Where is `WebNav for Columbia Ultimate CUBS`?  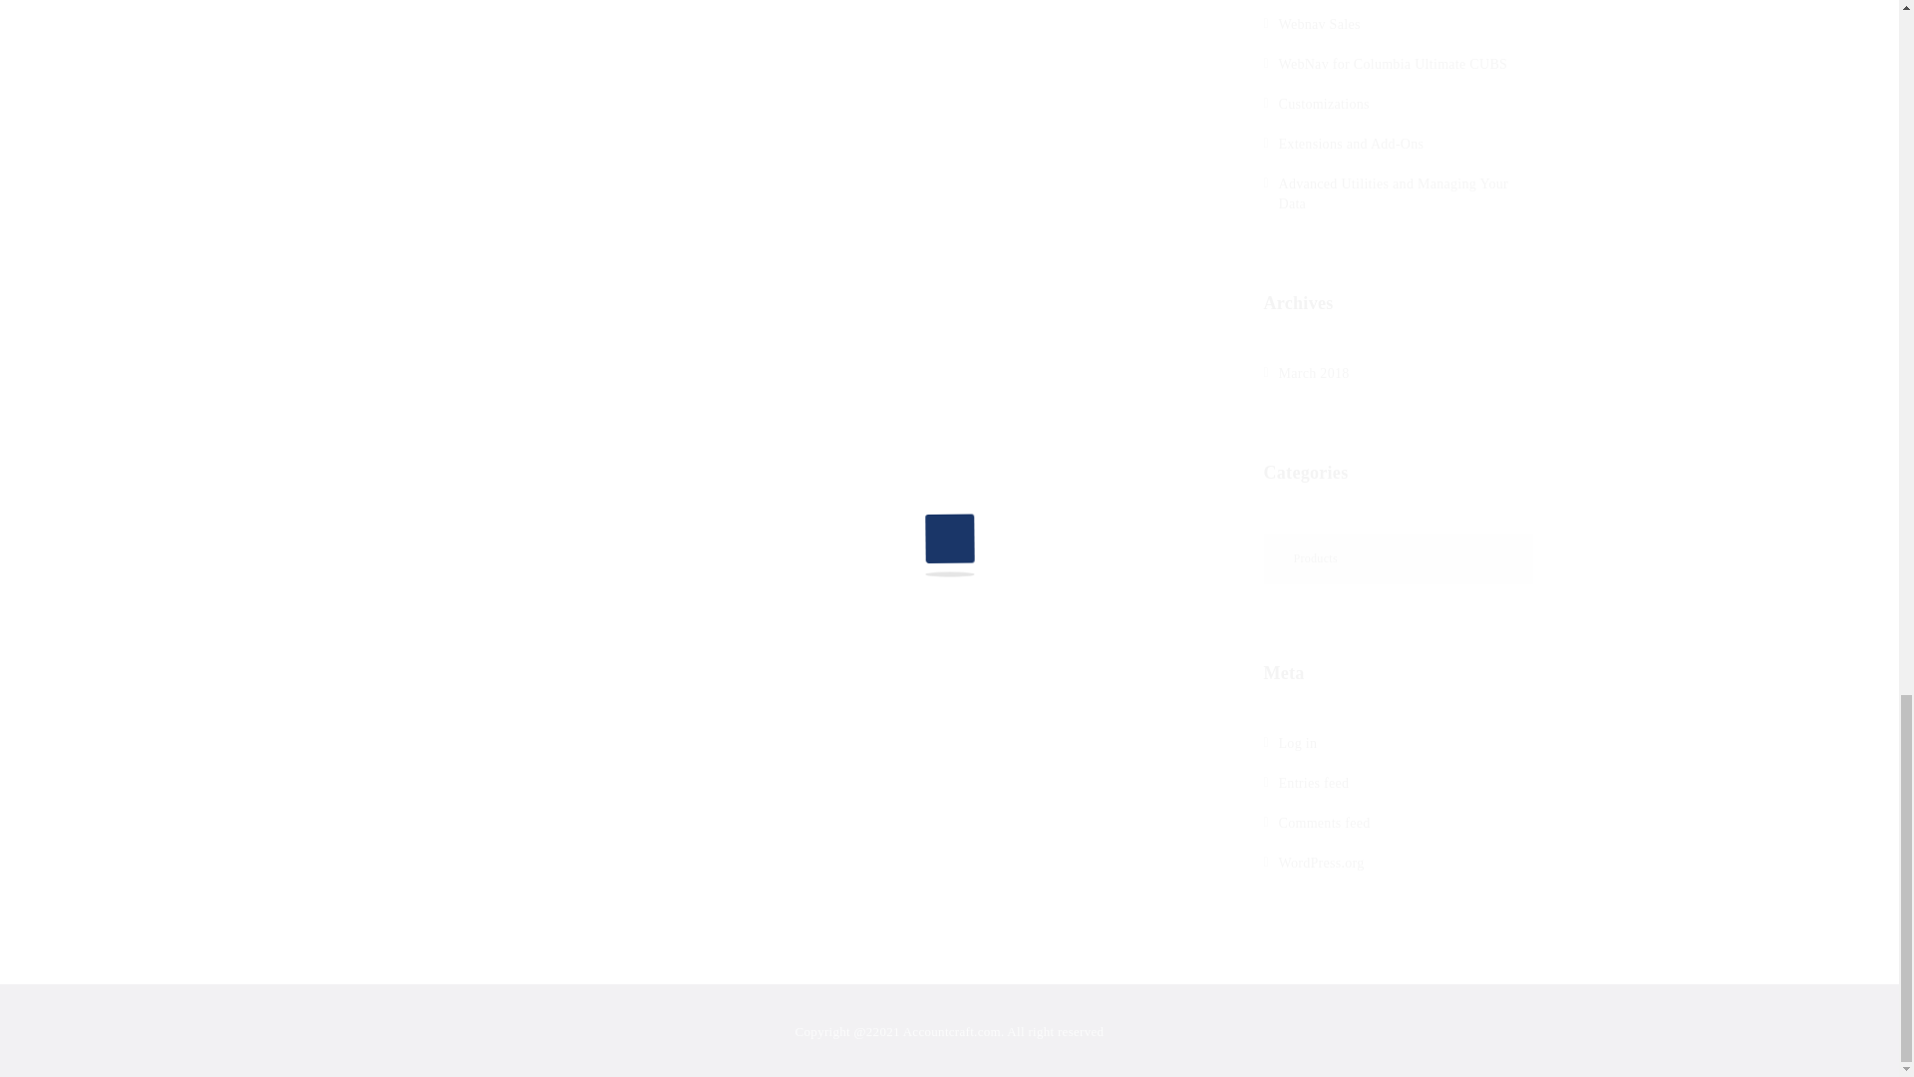
WebNav for Columbia Ultimate CUBS is located at coordinates (1393, 64).